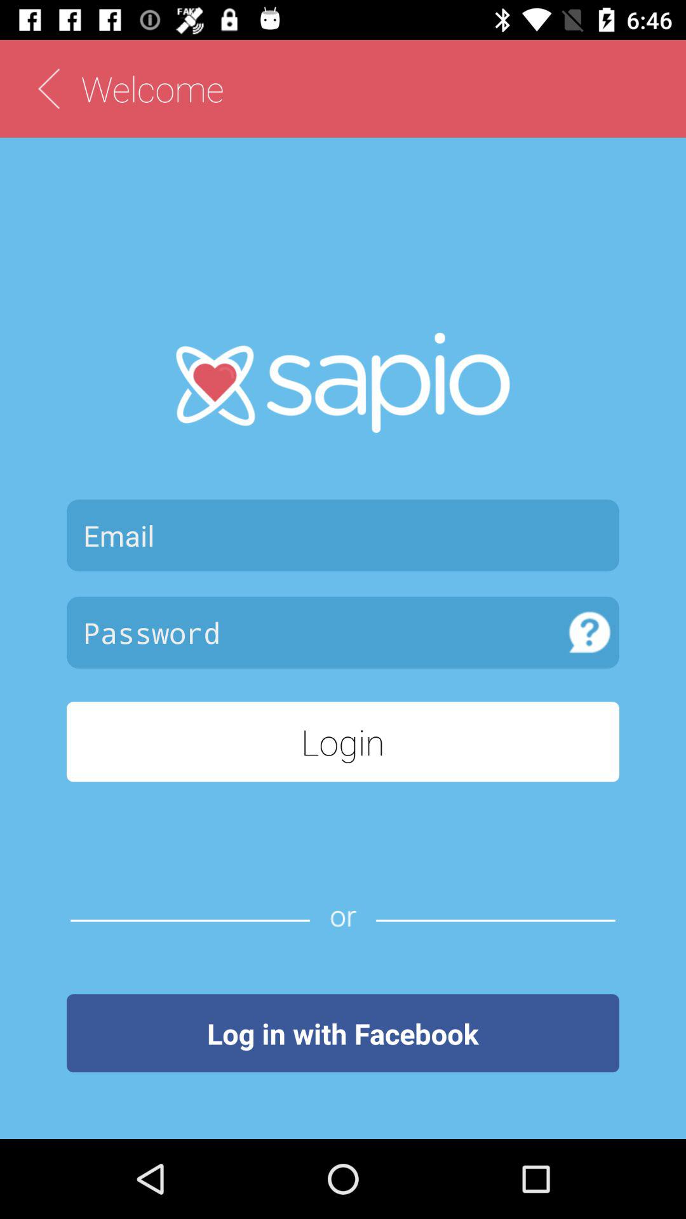 The image size is (686, 1219). I want to click on back to home page, so click(48, 89).